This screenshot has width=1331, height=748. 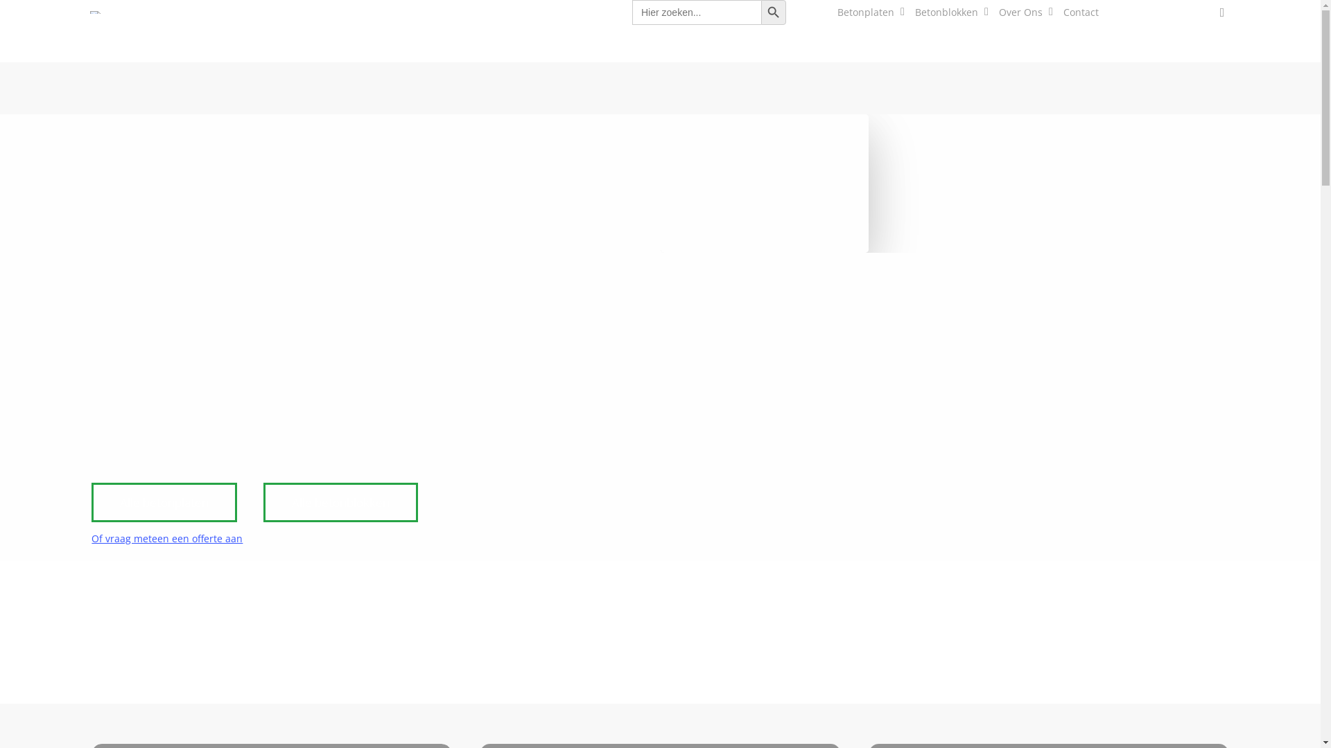 What do you see at coordinates (341, 503) in the screenshot?
I see `Alle betonblokken` at bounding box center [341, 503].